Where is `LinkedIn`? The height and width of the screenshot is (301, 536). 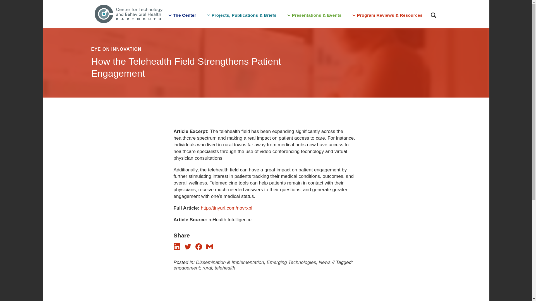 LinkedIn is located at coordinates (177, 246).